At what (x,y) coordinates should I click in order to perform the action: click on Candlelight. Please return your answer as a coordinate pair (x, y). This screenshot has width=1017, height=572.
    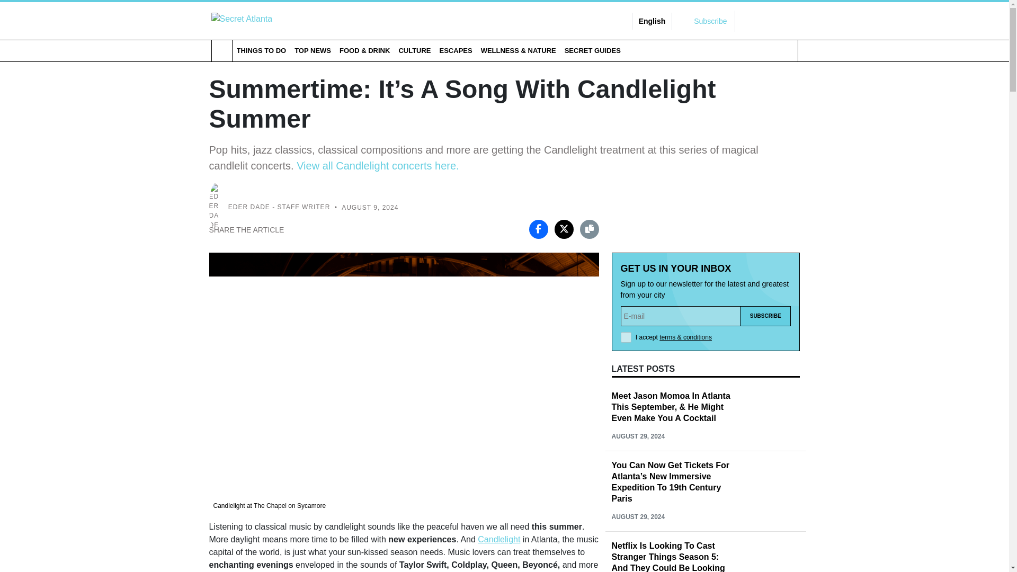
    Looking at the image, I should click on (499, 539).